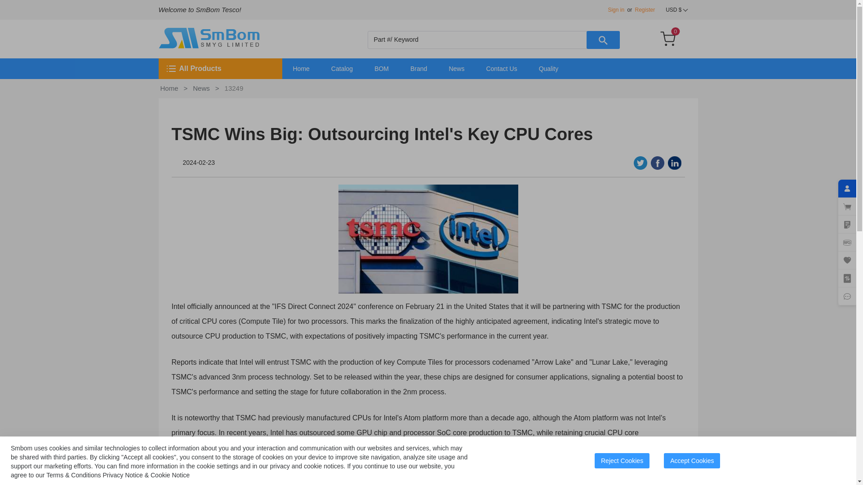 This screenshot has width=863, height=485. I want to click on News, so click(456, 68).